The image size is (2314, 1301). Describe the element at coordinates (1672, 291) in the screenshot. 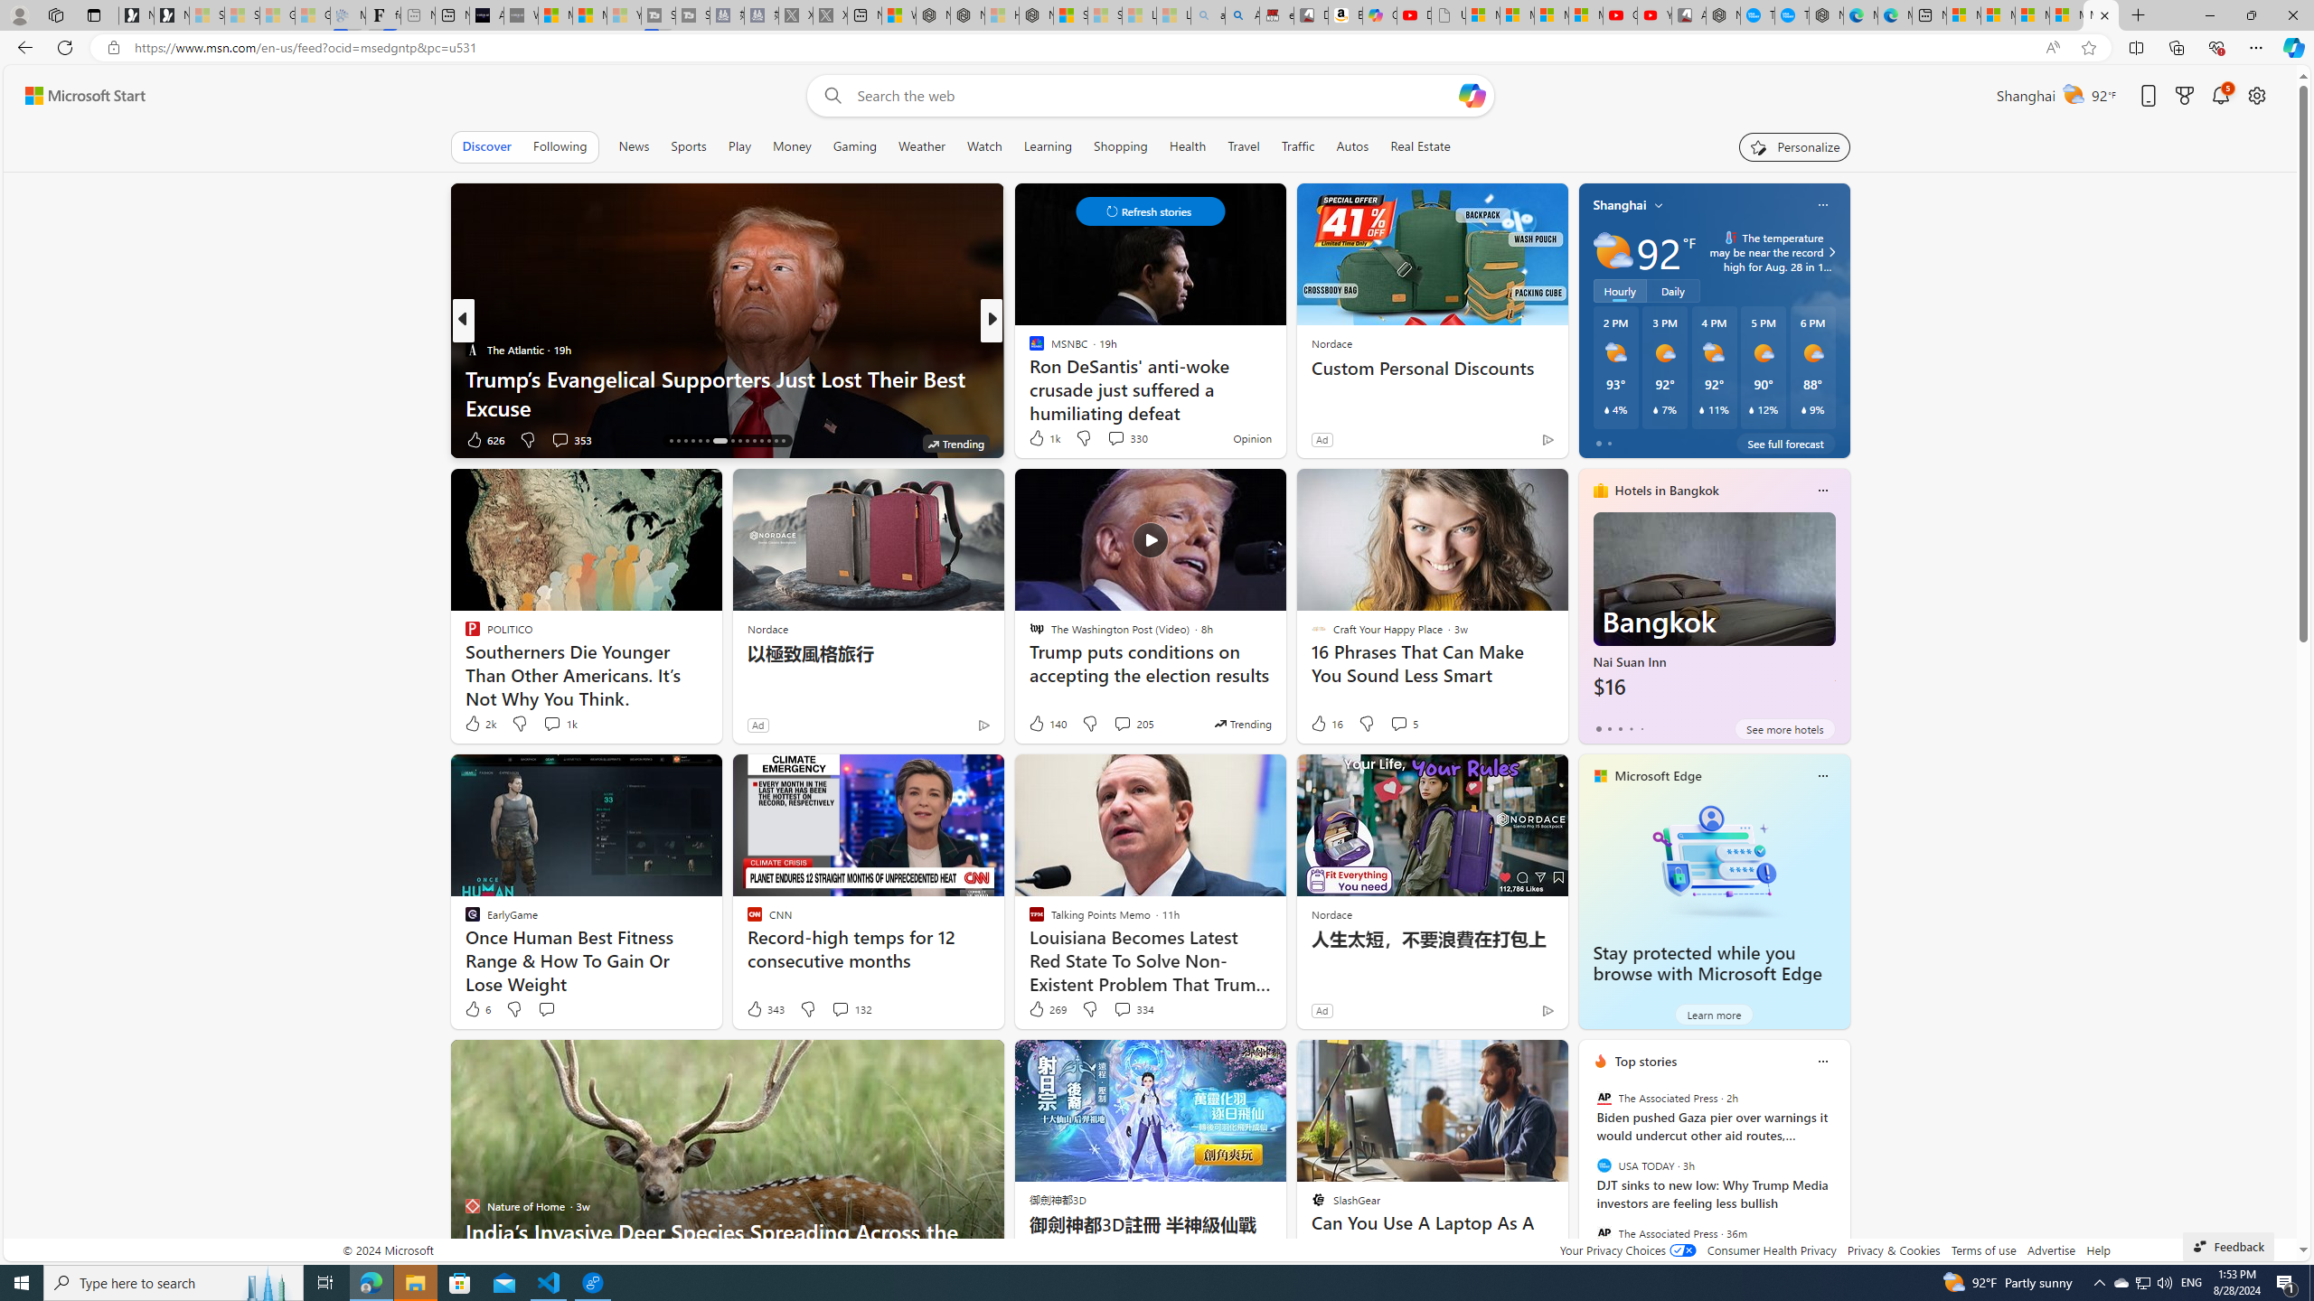

I see `Daily` at that location.